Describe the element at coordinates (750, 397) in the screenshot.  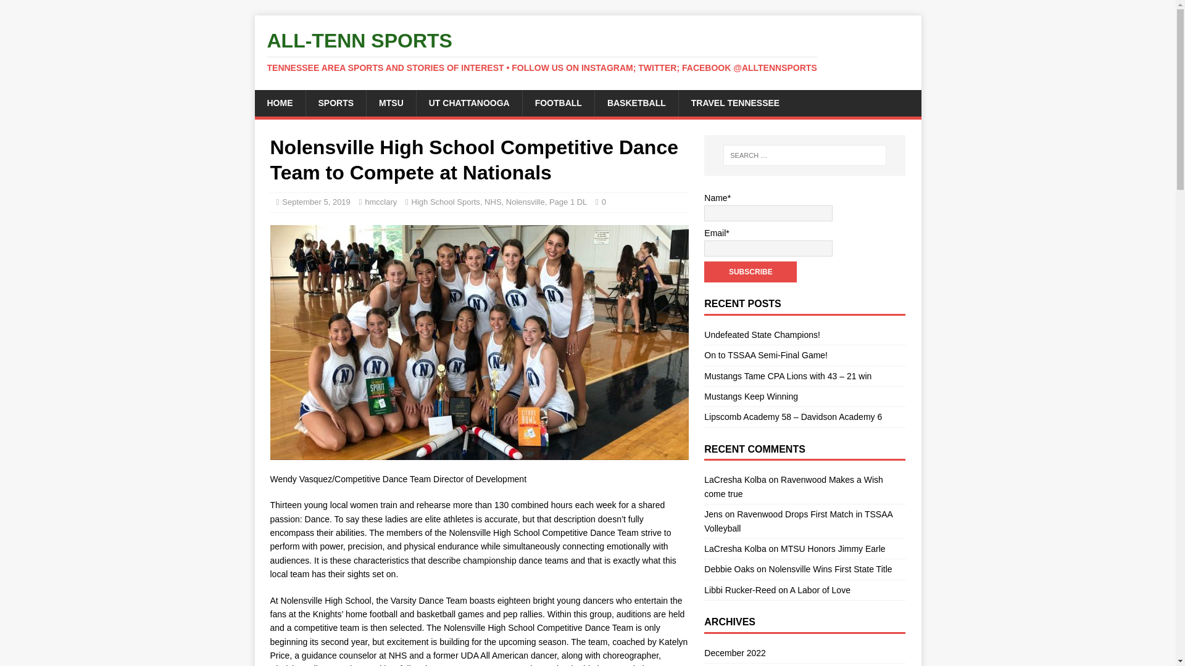
I see `Mustangs Keep Winning` at that location.